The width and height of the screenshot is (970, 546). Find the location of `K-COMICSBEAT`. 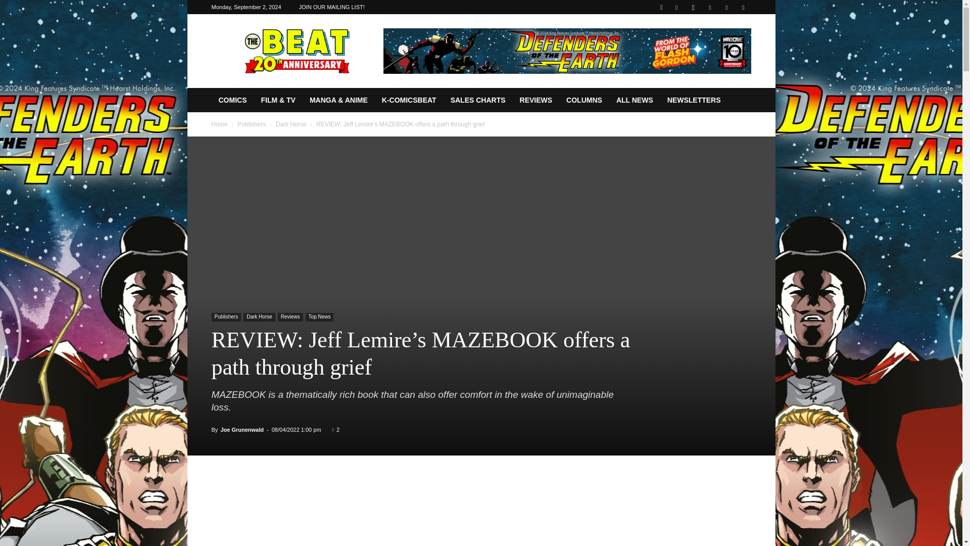

K-COMICSBEAT is located at coordinates (409, 100).